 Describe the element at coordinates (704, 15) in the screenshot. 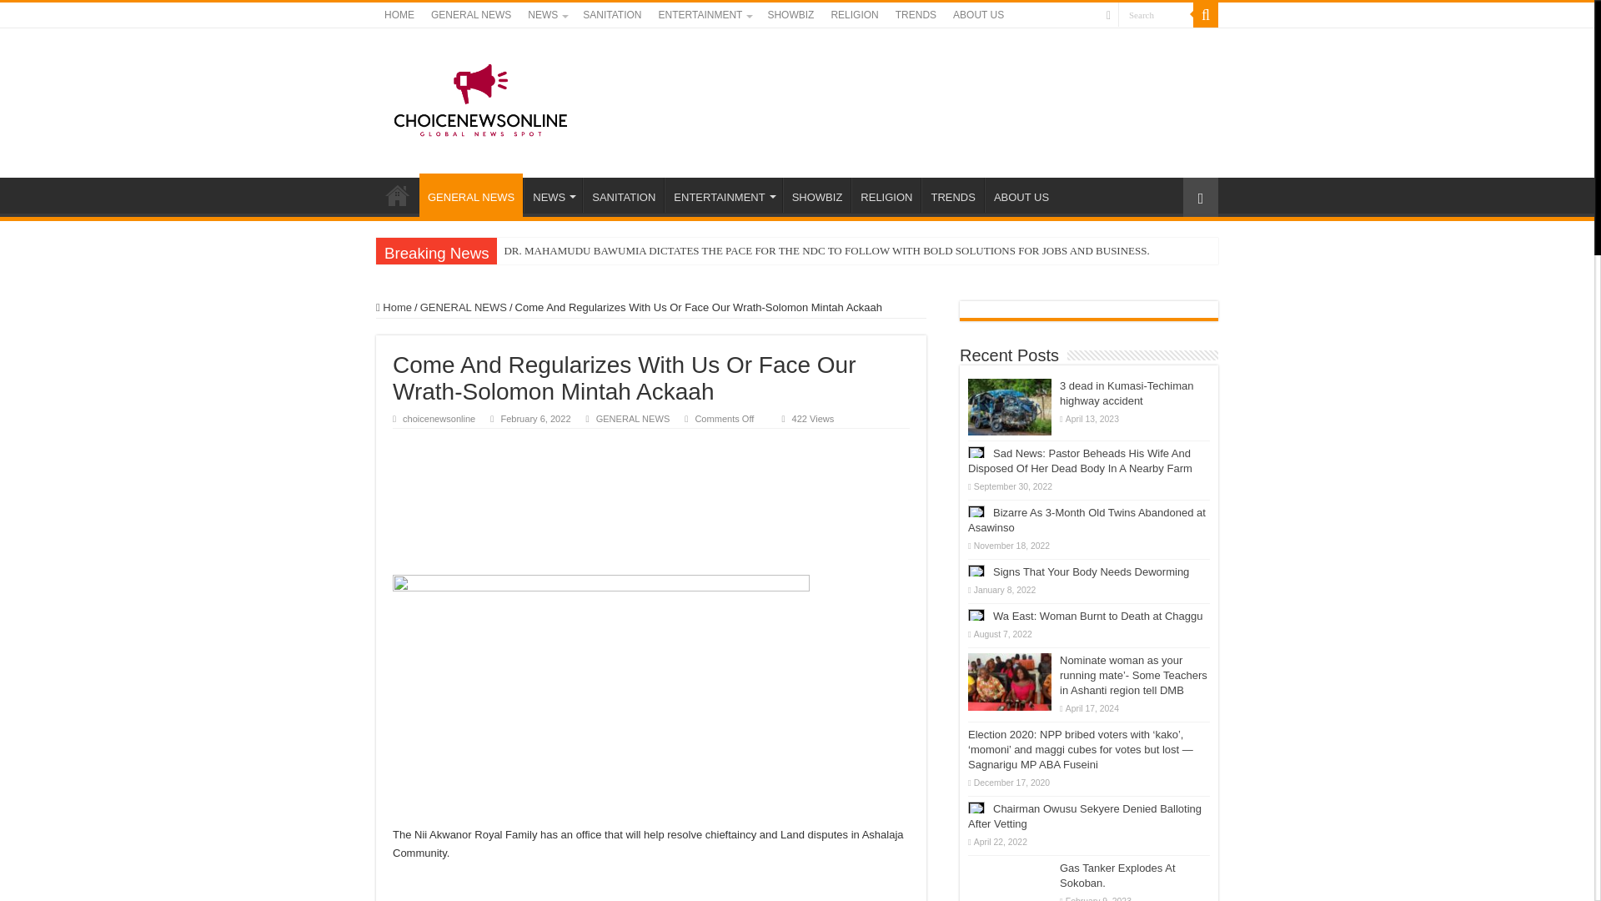

I see `ENTERTAINMENT` at that location.